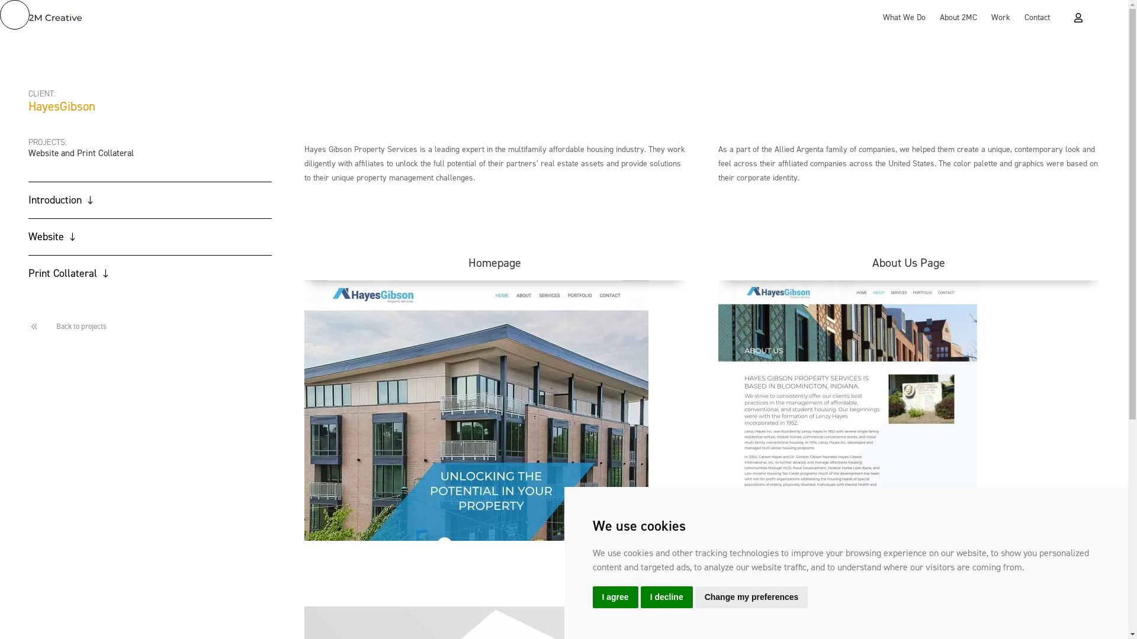 The width and height of the screenshot is (1137, 639). I want to click on Contact, so click(1038, 18).